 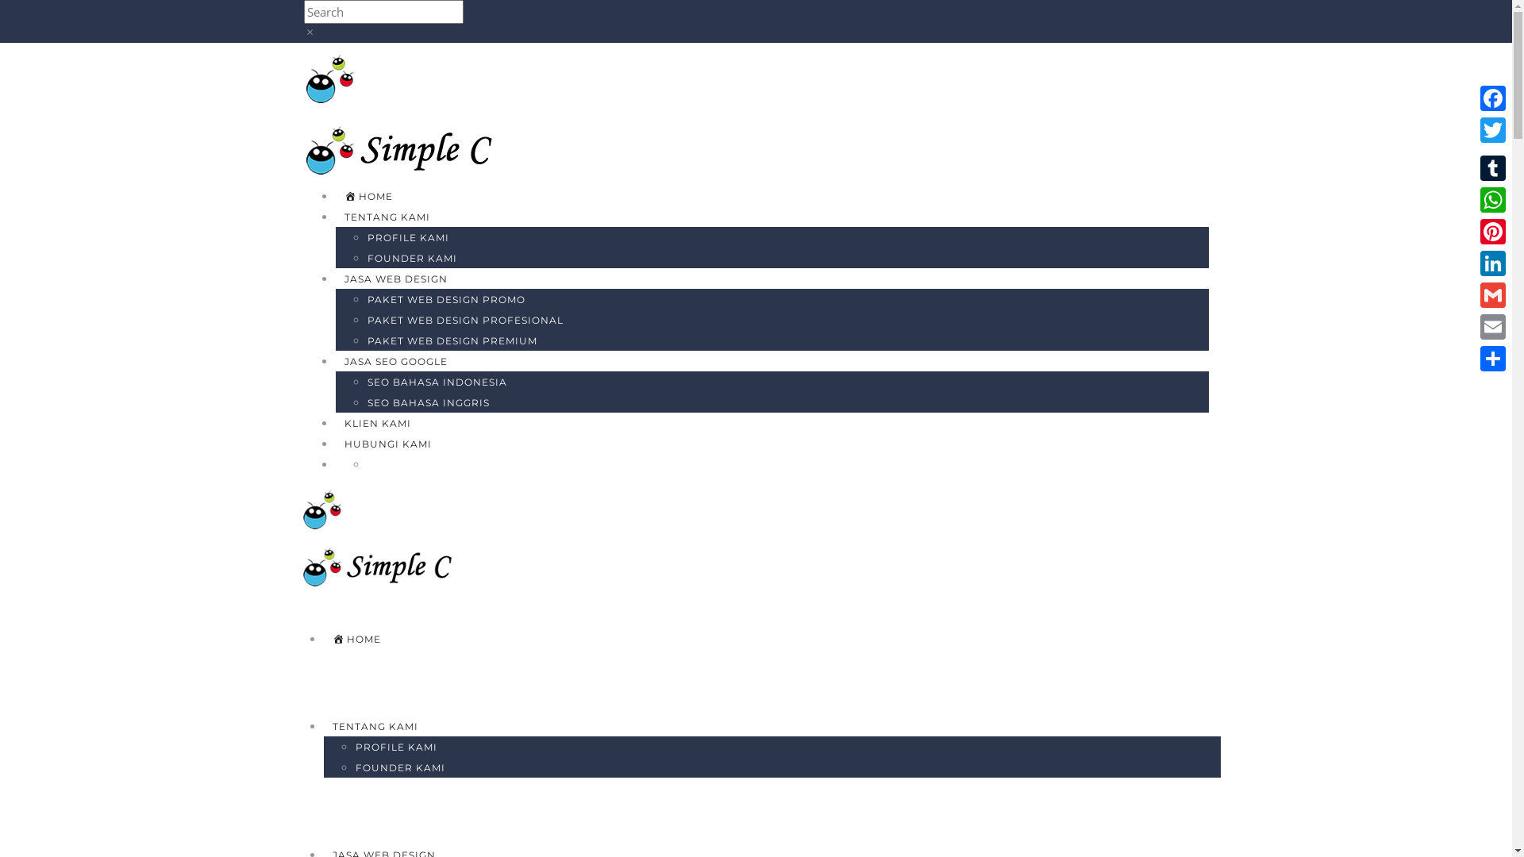 What do you see at coordinates (1493, 295) in the screenshot?
I see `Gmail` at bounding box center [1493, 295].